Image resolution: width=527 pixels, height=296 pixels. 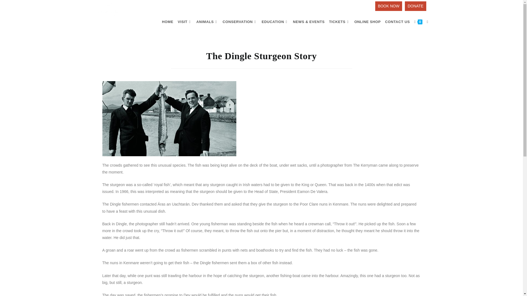 I want to click on HOME, so click(x=167, y=22).